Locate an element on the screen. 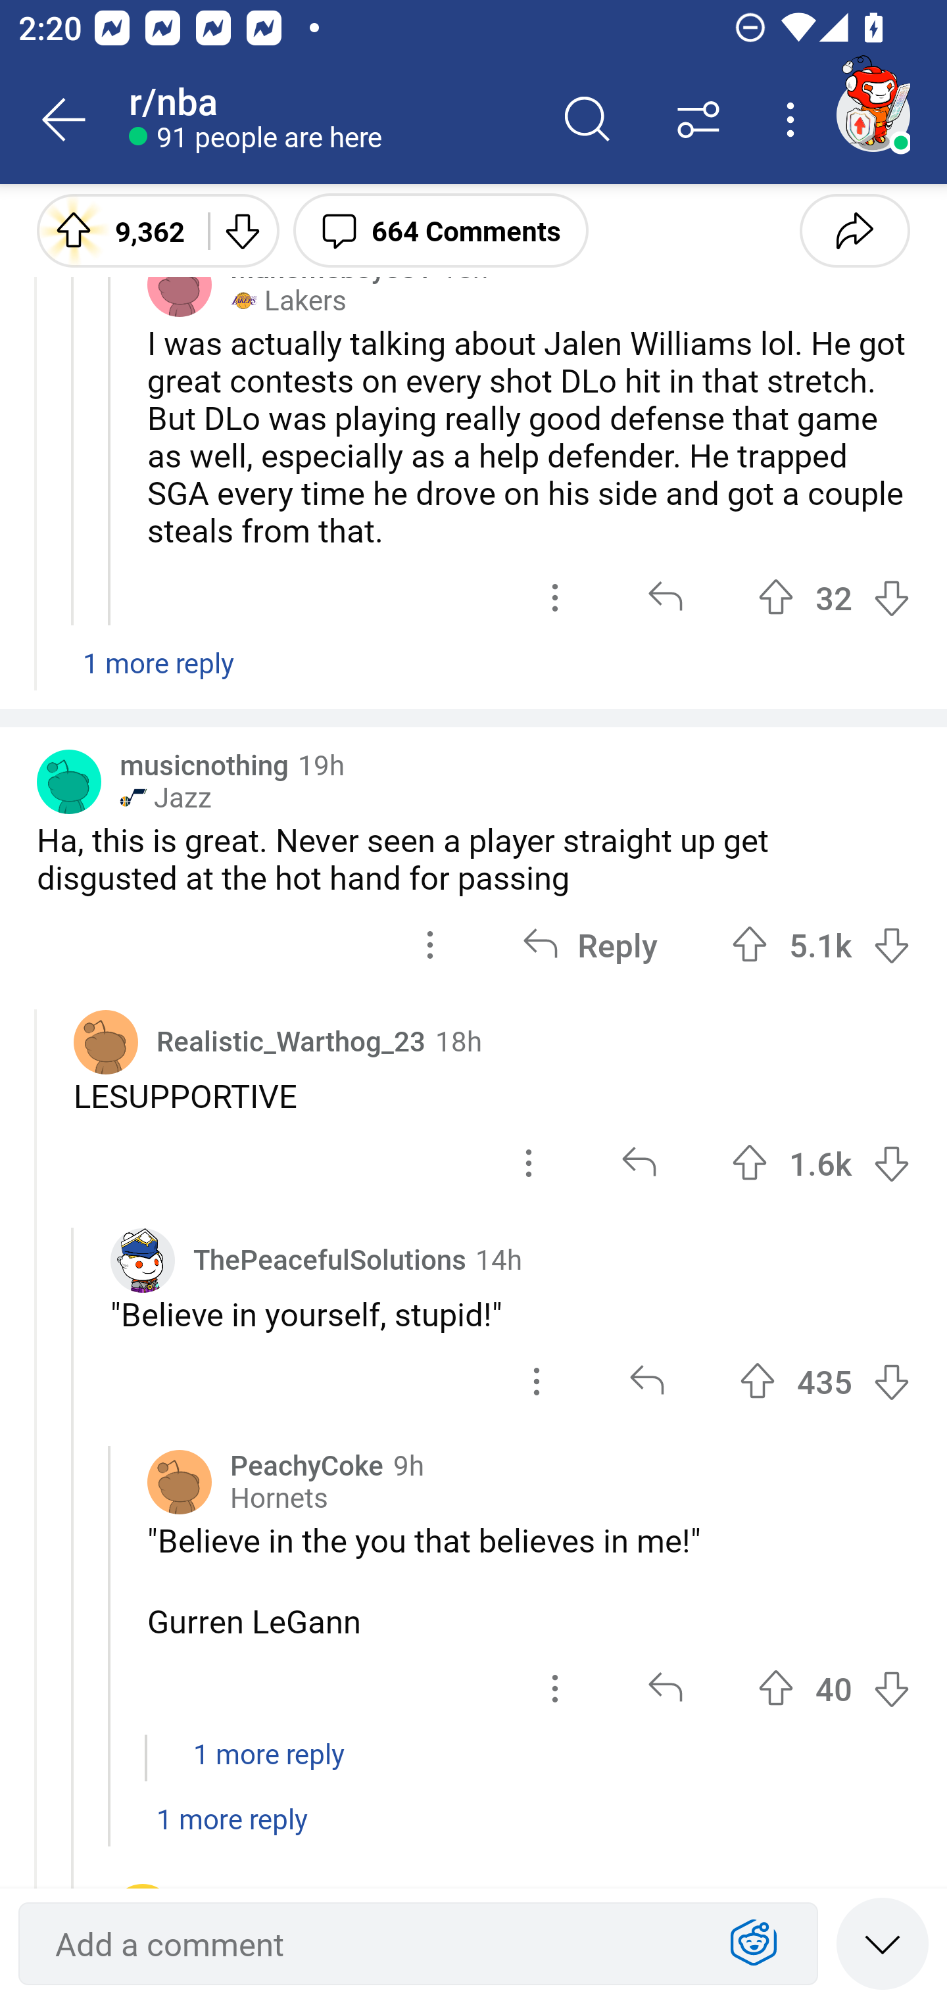 Image resolution: width=947 pixels, height=1999 pixels. Show Expressions is located at coordinates (754, 1944).